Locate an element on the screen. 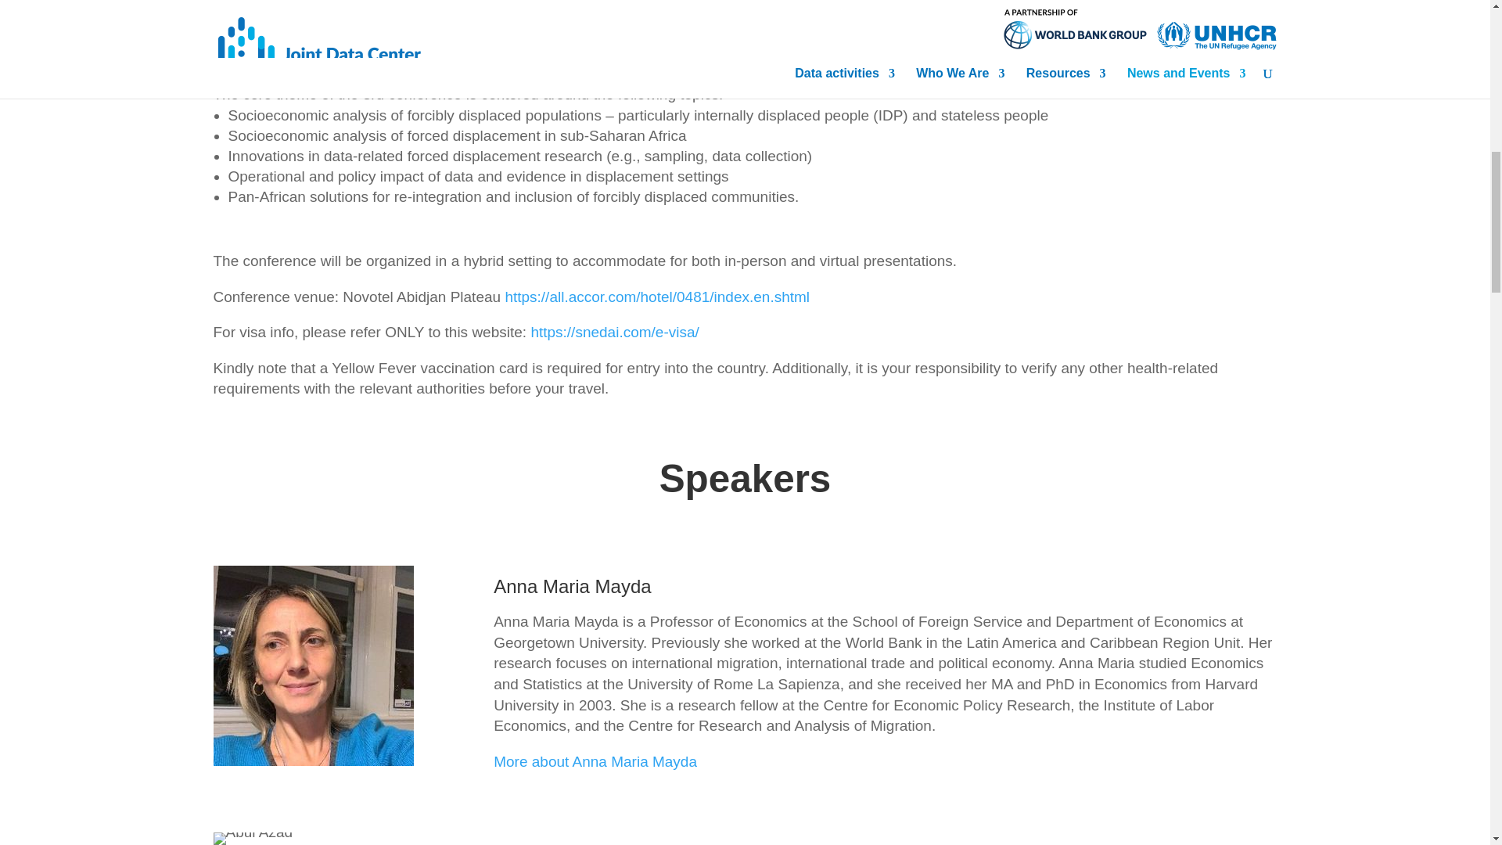 The height and width of the screenshot is (845, 1502). Guy Grossman is located at coordinates (253, 839).